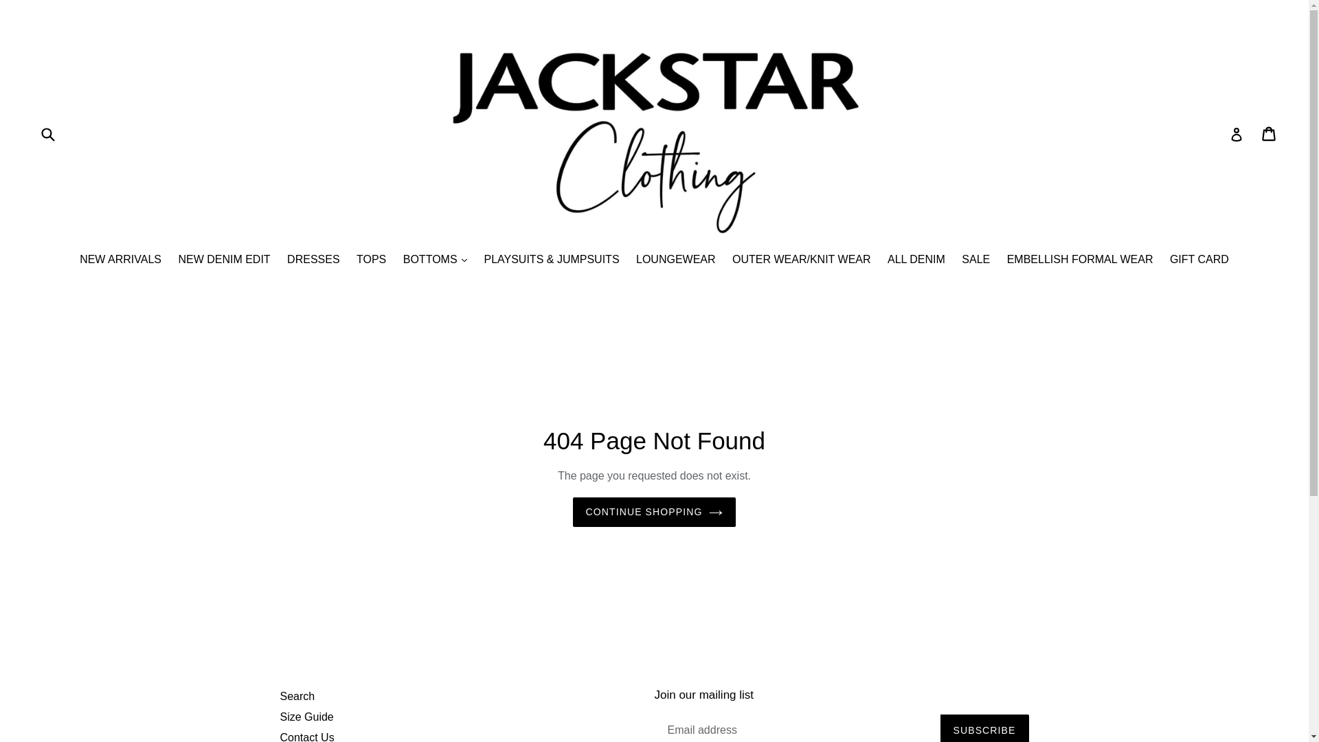 This screenshot has width=1319, height=742. What do you see at coordinates (313, 261) in the screenshot?
I see `DRESSES` at bounding box center [313, 261].